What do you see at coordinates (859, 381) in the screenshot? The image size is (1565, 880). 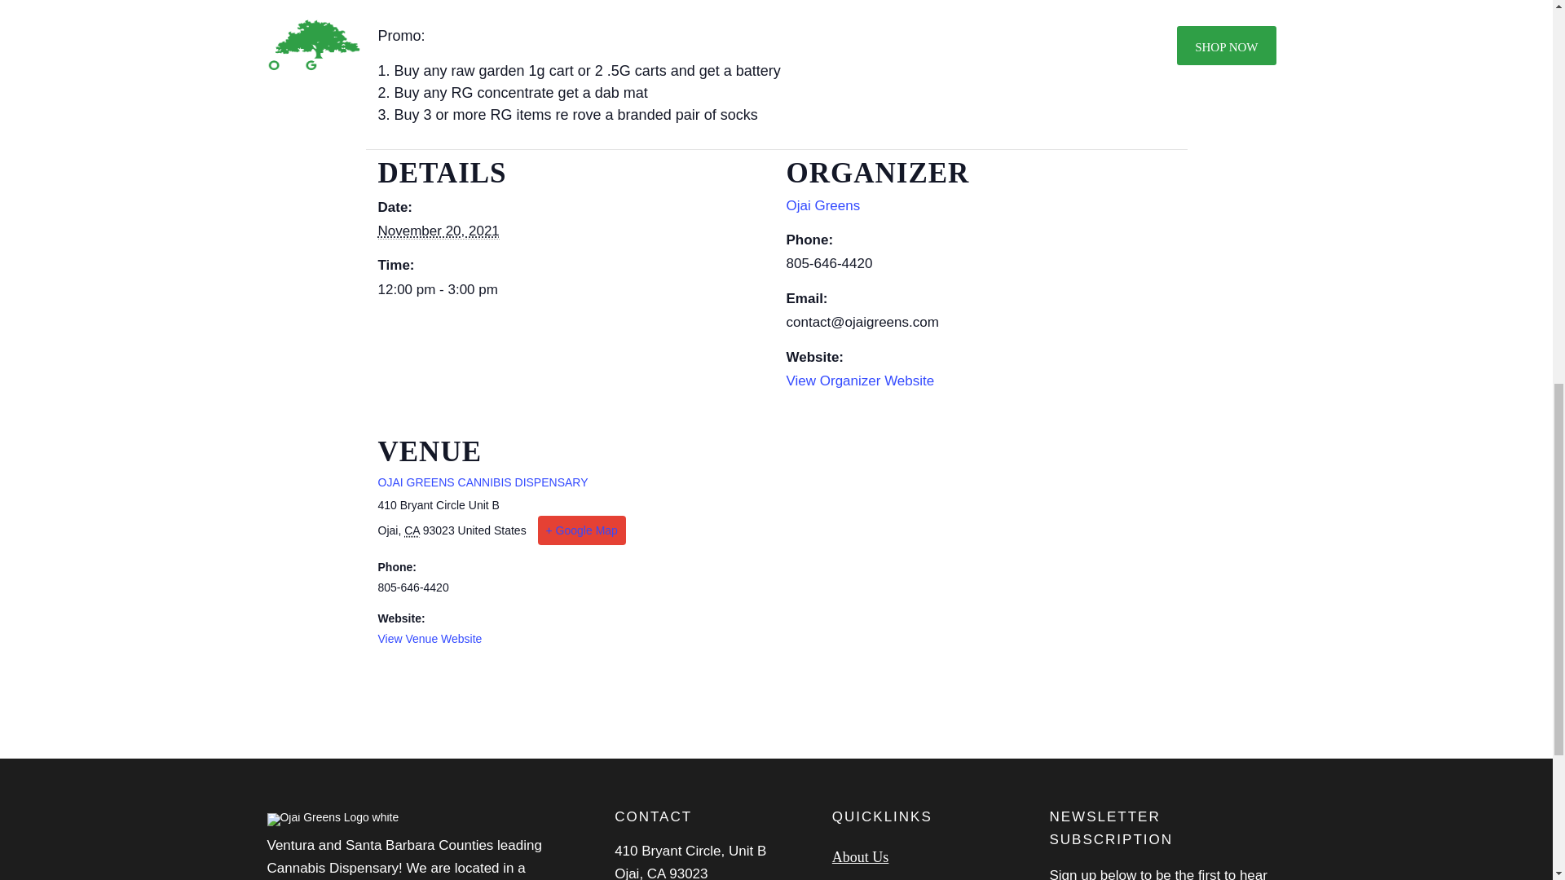 I see `View Organizer Website` at bounding box center [859, 381].